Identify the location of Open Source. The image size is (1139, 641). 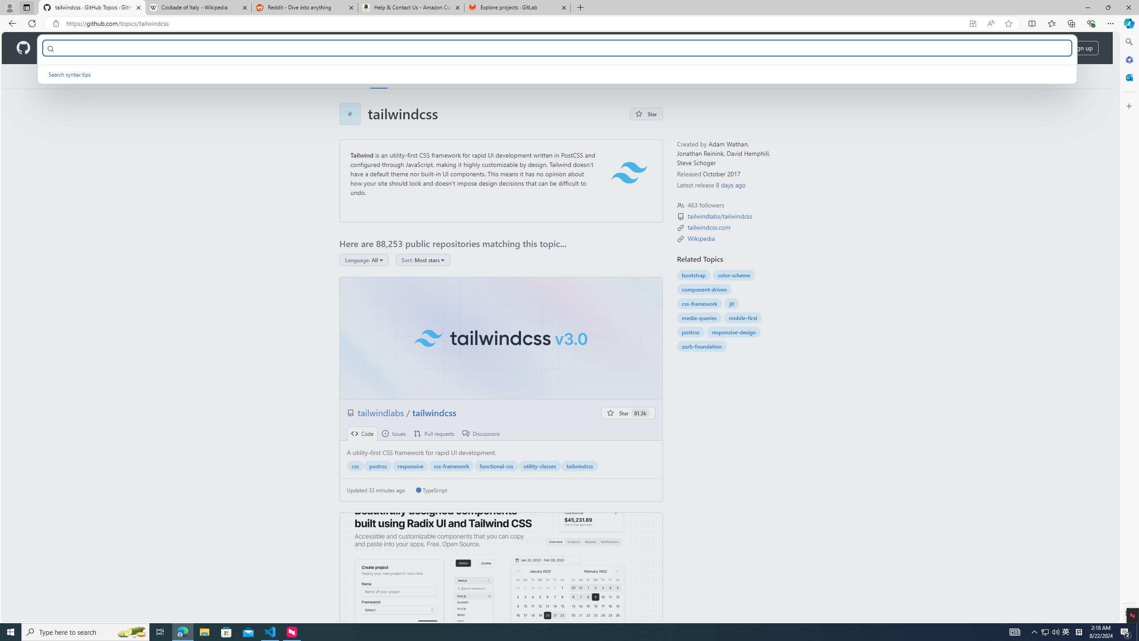
(199, 48).